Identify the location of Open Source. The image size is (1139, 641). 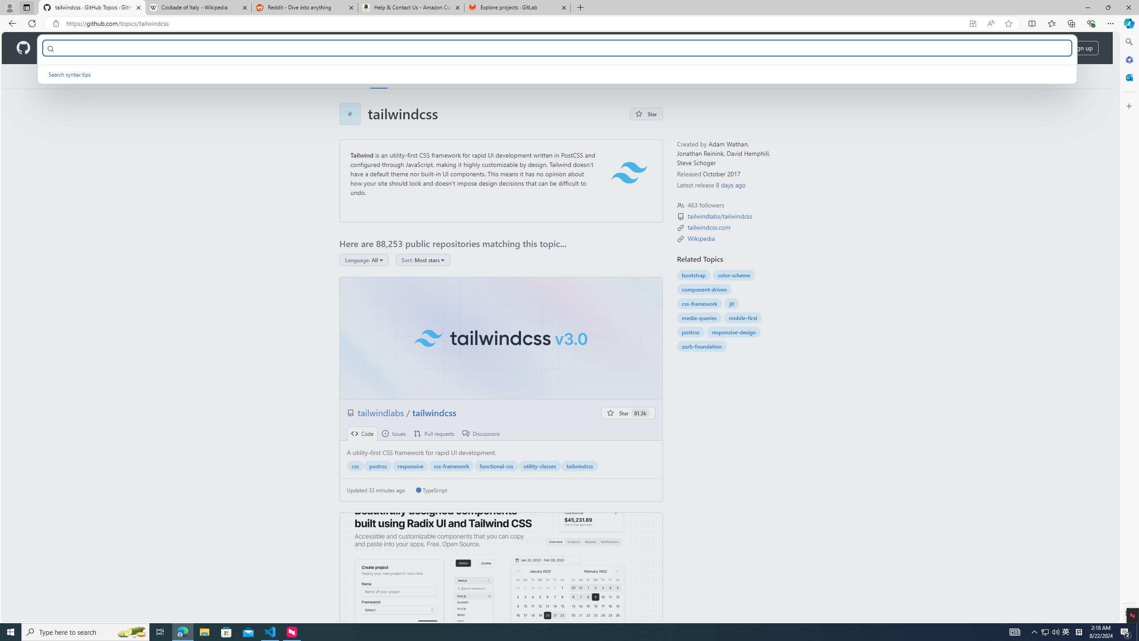
(199, 48).